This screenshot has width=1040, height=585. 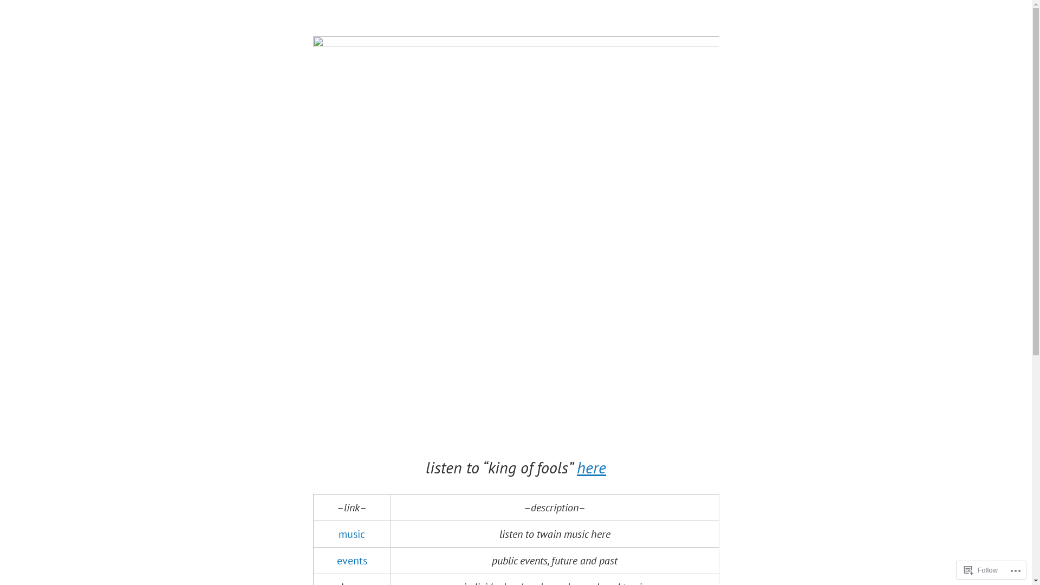 I want to click on here, so click(x=591, y=467).